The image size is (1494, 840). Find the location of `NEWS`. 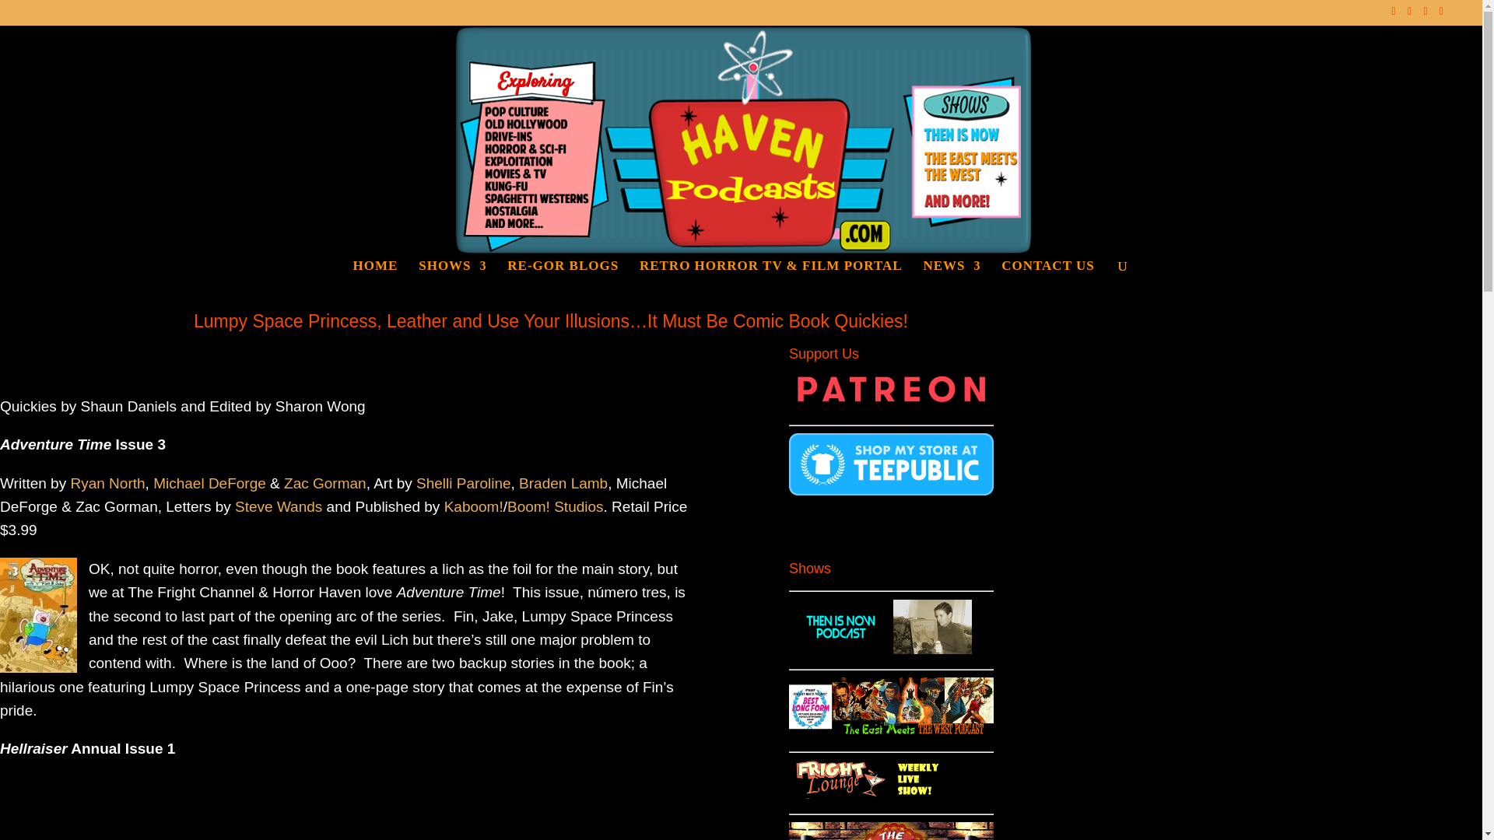

NEWS is located at coordinates (951, 285).